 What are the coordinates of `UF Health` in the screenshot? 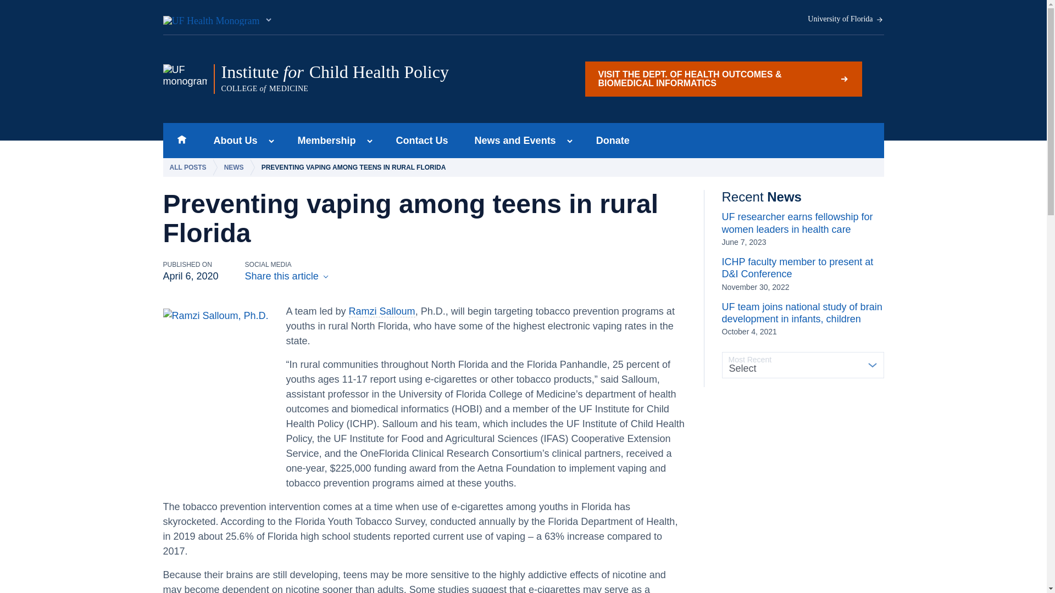 It's located at (217, 18).